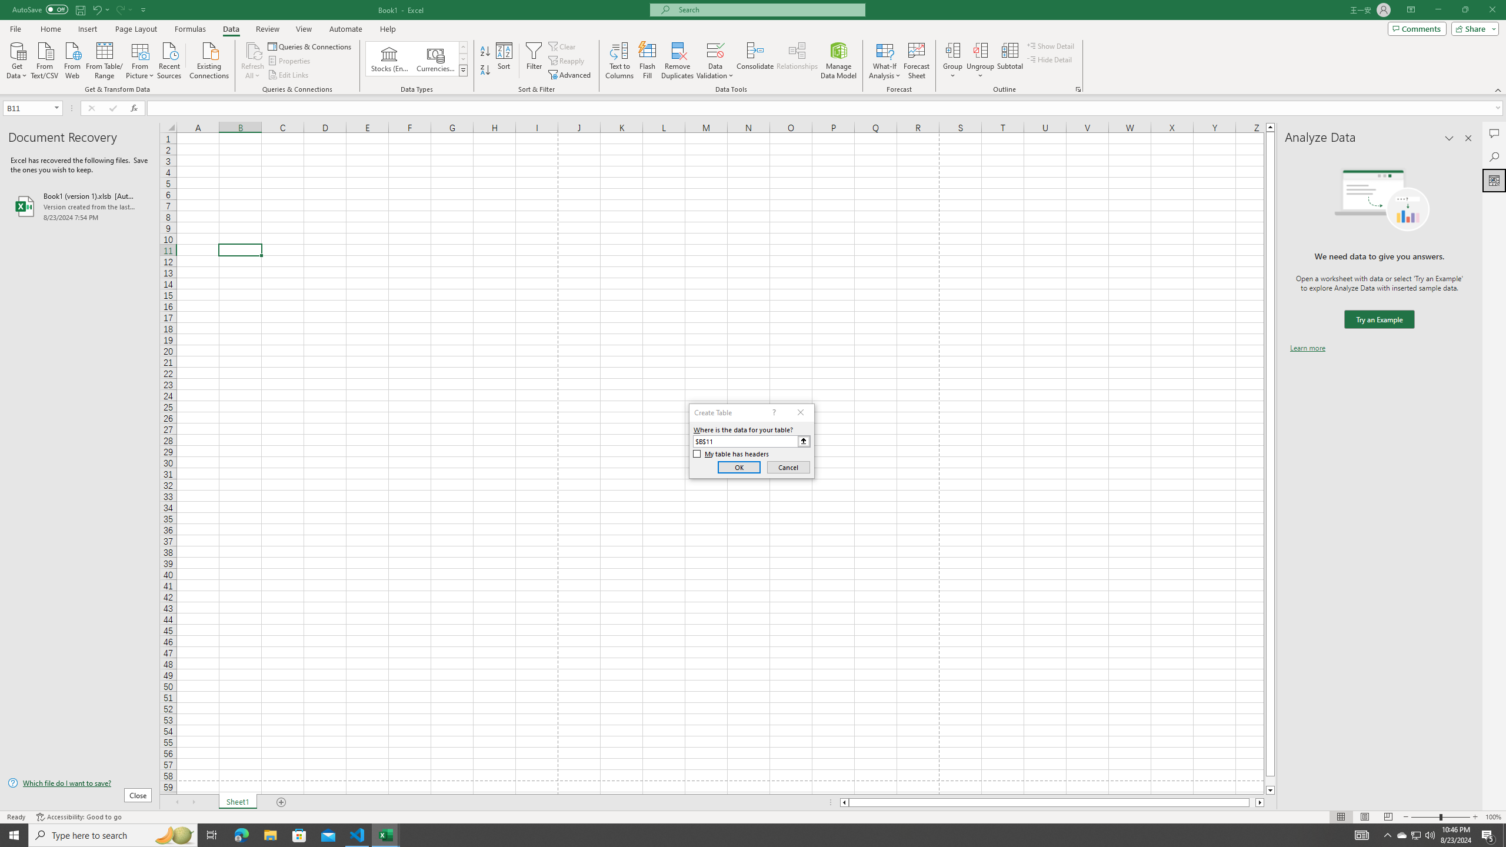 The image size is (1506, 847). Describe the element at coordinates (267, 29) in the screenshot. I see `Review` at that location.